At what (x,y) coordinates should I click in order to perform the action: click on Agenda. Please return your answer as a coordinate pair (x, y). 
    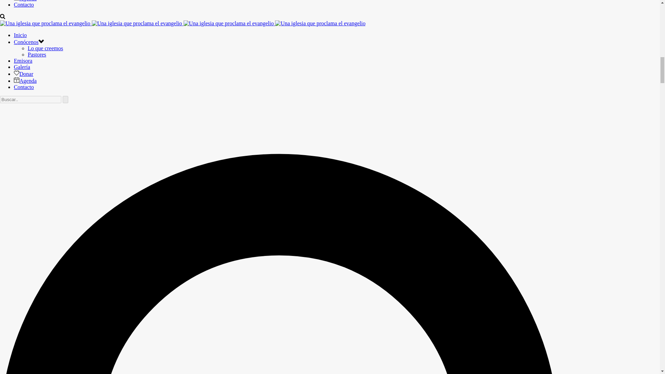
    Looking at the image, I should click on (25, 1).